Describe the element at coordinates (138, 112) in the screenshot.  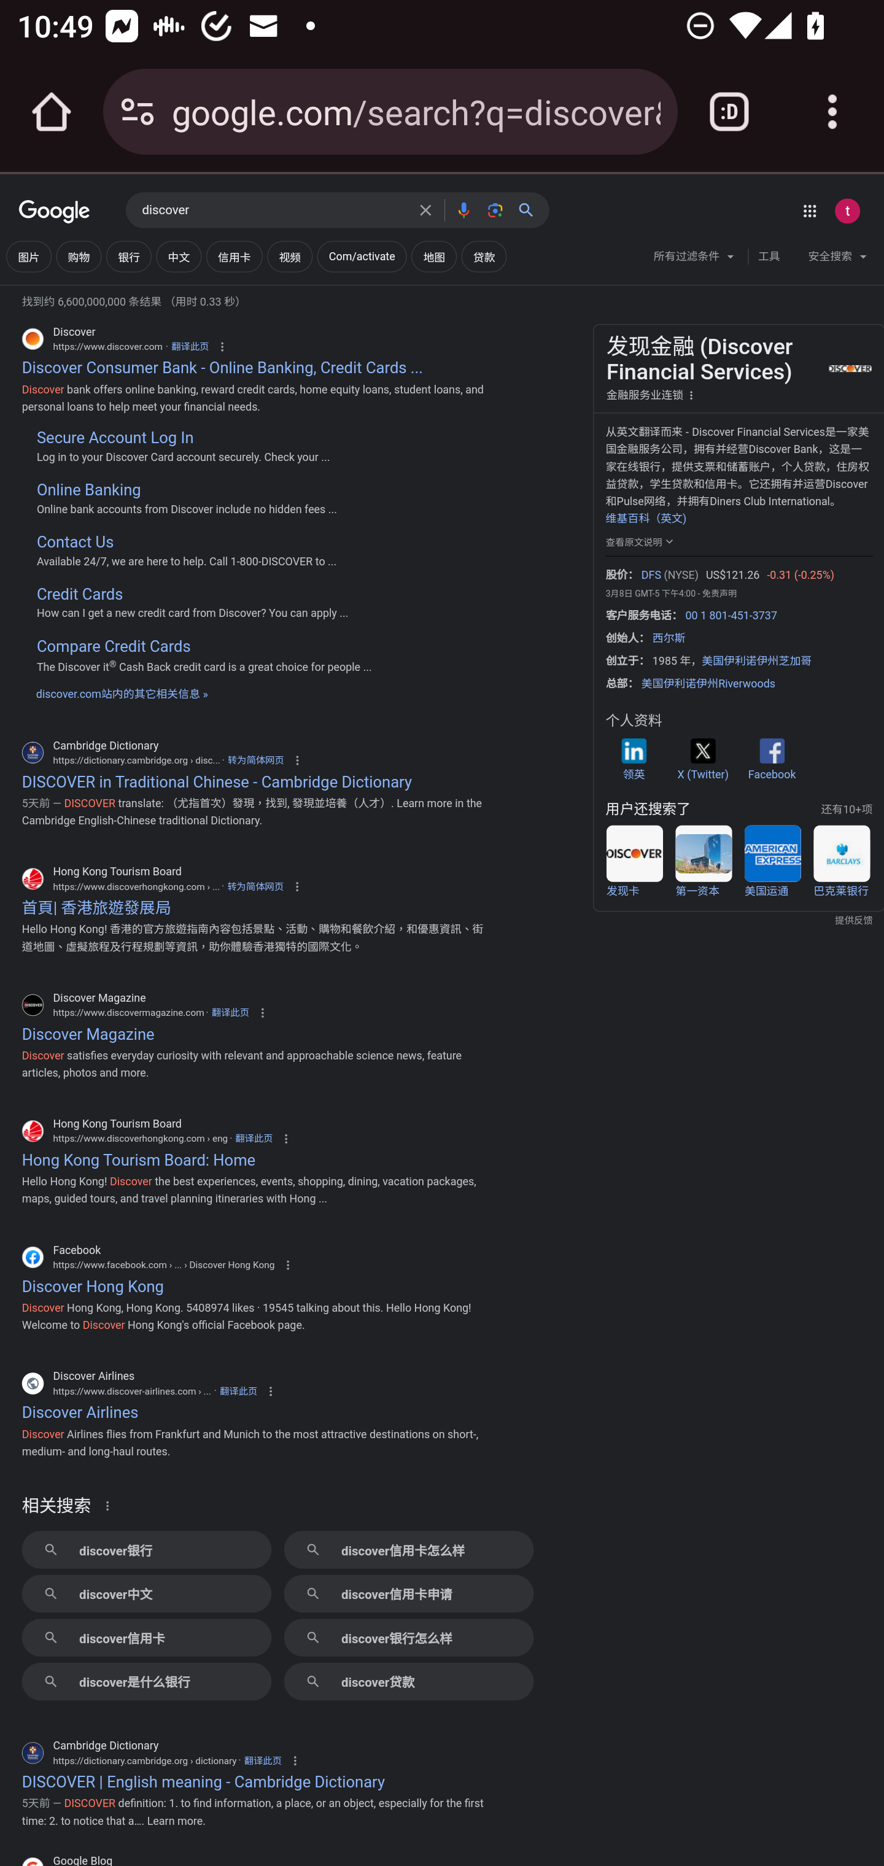
I see `Connection is secure` at that location.